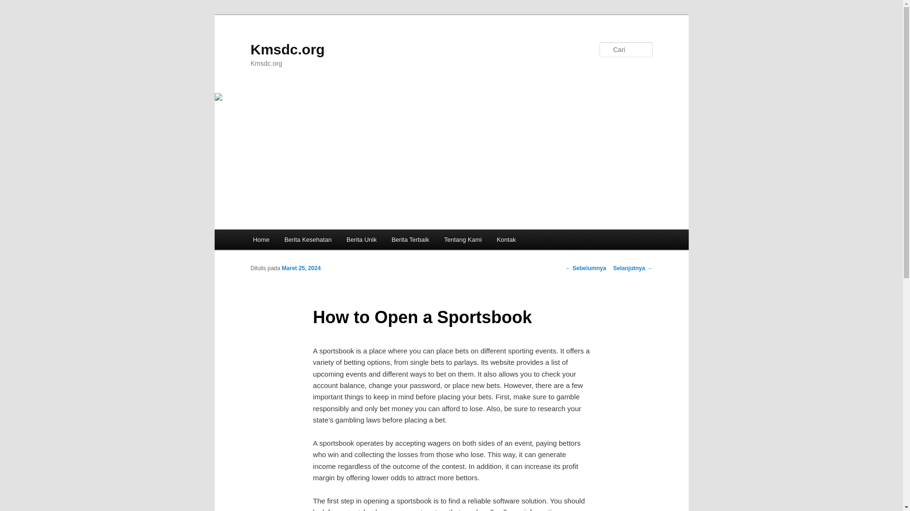 Image resolution: width=910 pixels, height=511 pixels. What do you see at coordinates (287, 49) in the screenshot?
I see `Kmsdc.org` at bounding box center [287, 49].